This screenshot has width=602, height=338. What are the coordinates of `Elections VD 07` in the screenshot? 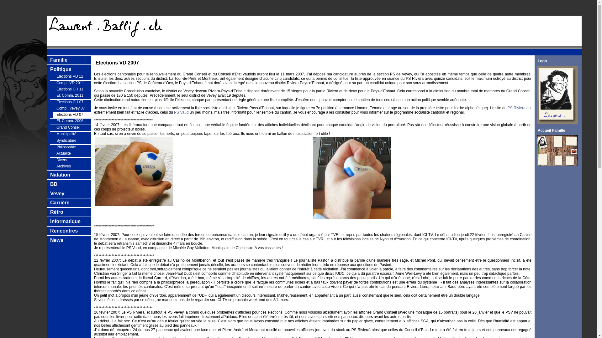 It's located at (72, 115).